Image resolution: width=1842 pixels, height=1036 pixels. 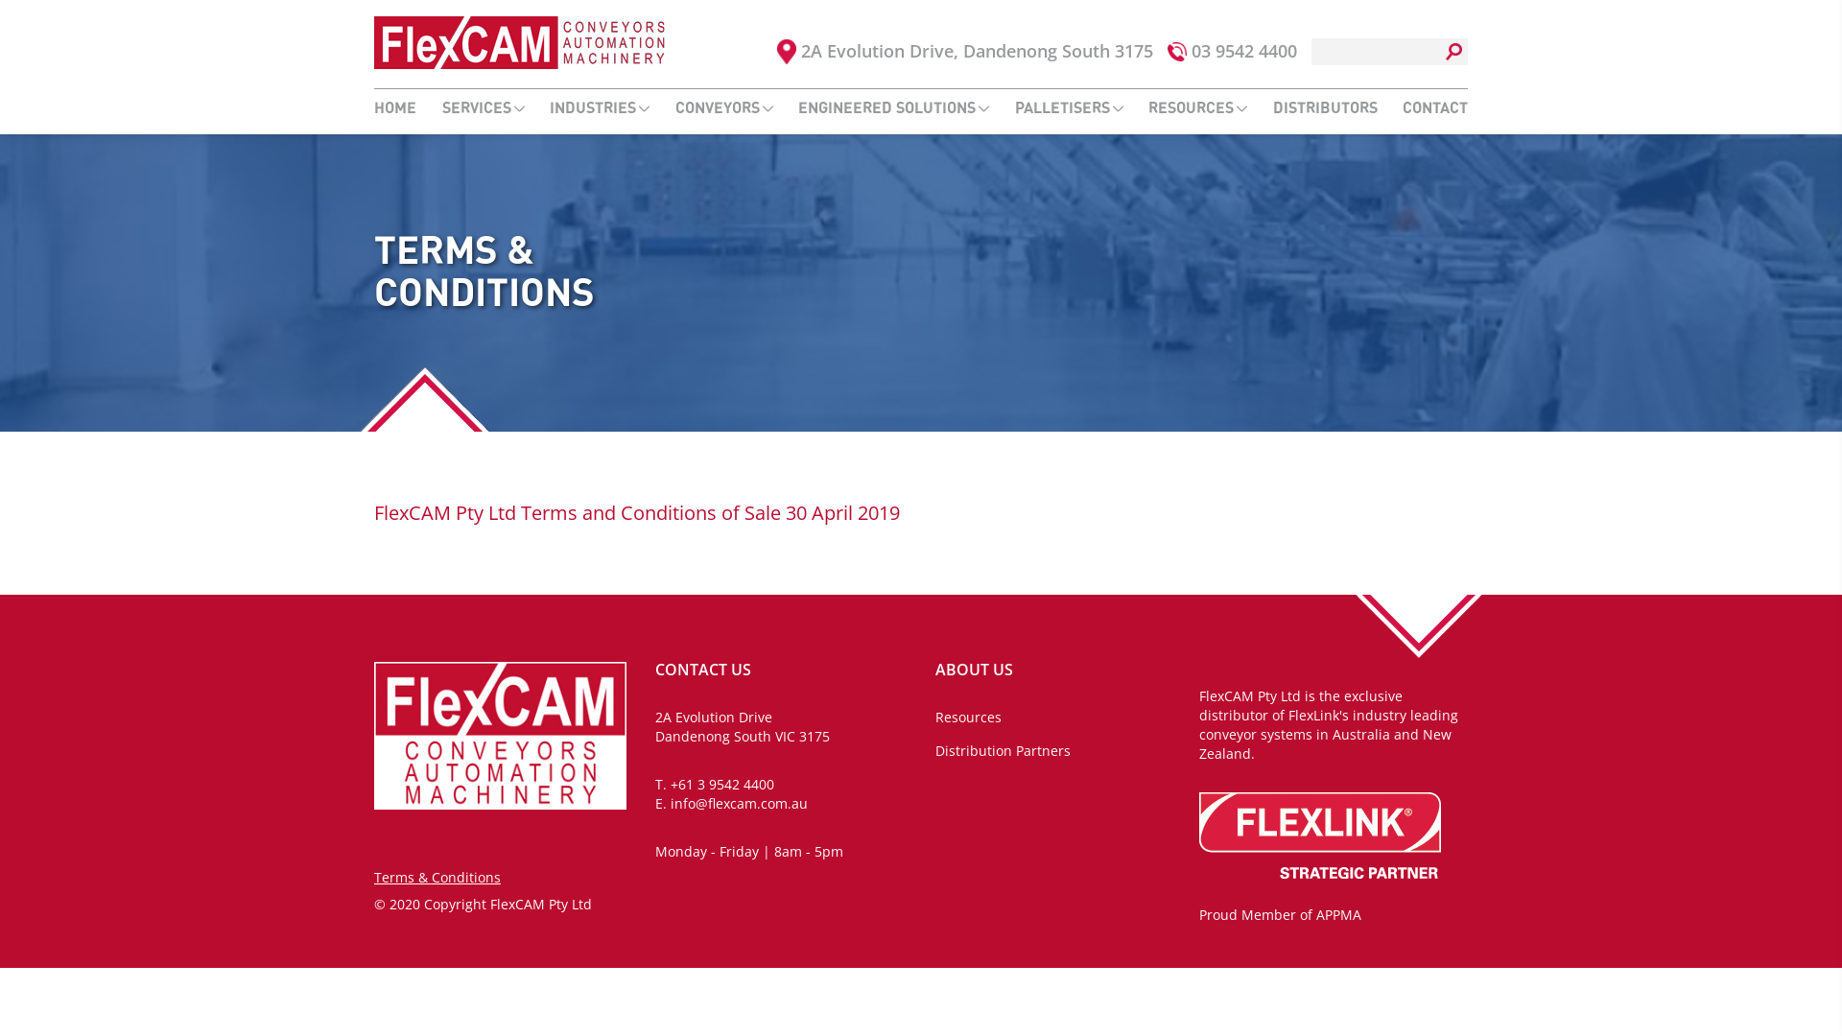 I want to click on CONTACT, so click(x=1435, y=108).